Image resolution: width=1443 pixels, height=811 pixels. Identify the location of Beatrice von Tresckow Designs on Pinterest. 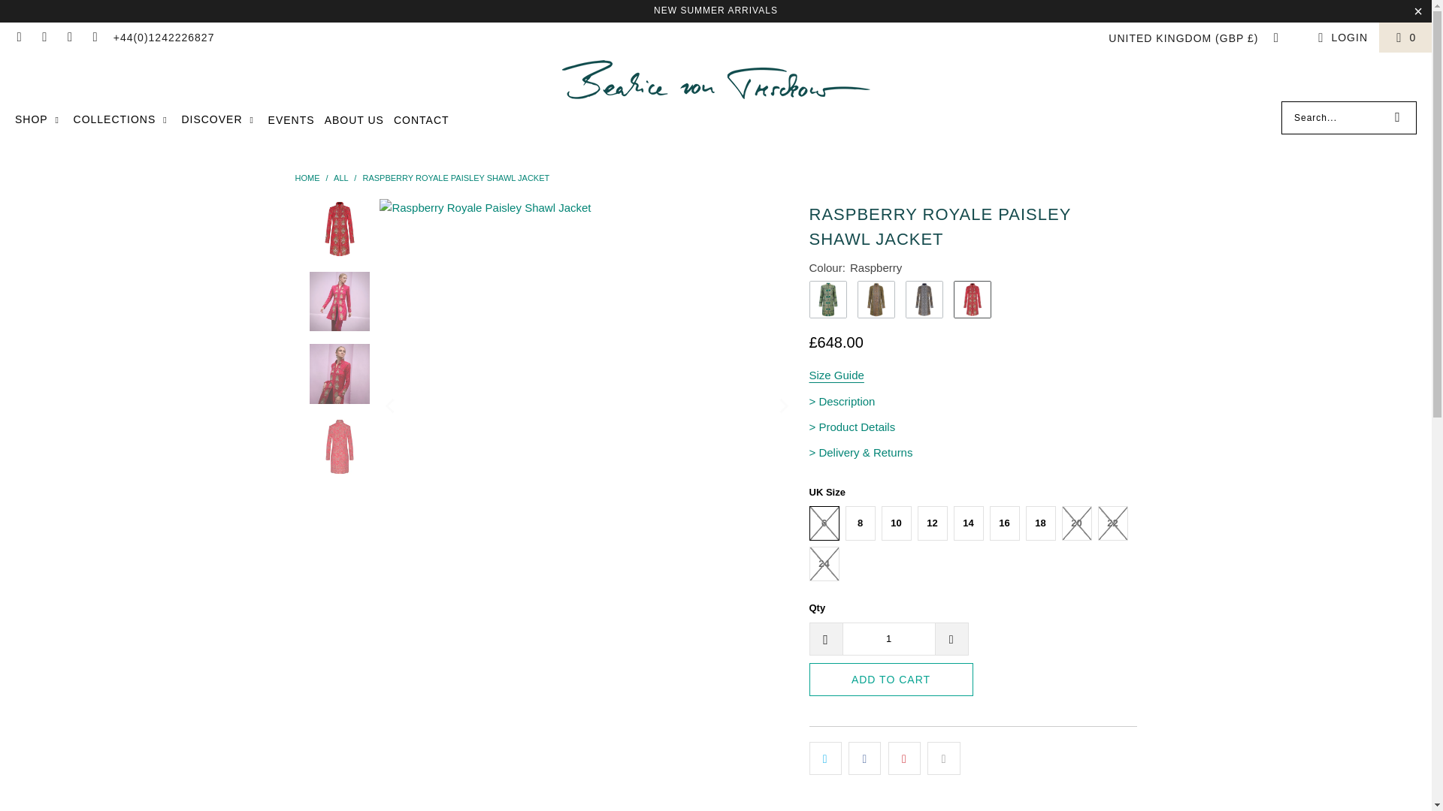
(69, 38).